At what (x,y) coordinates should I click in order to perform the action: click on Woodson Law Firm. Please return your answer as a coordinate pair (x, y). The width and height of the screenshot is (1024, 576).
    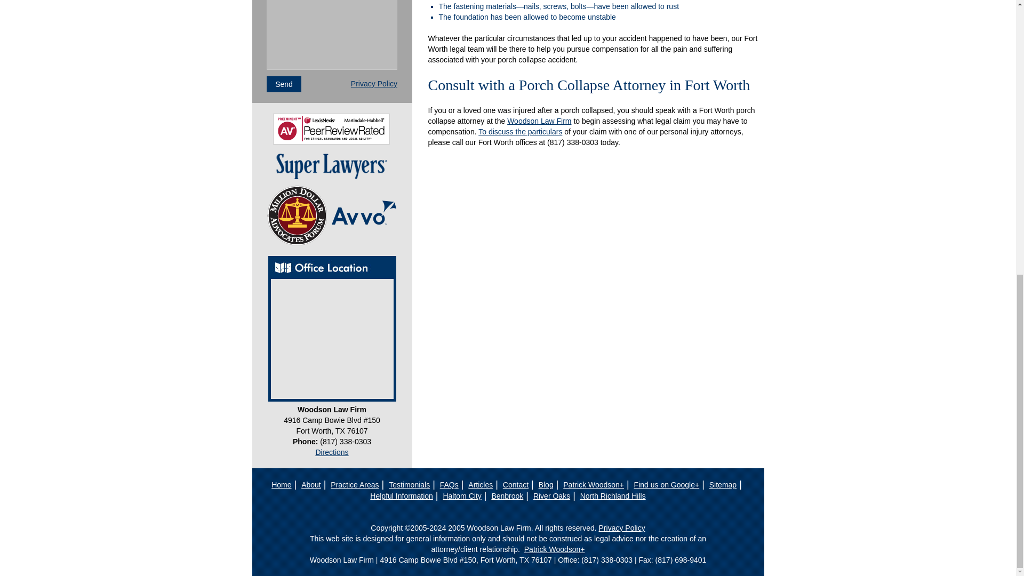
    Looking at the image, I should click on (539, 121).